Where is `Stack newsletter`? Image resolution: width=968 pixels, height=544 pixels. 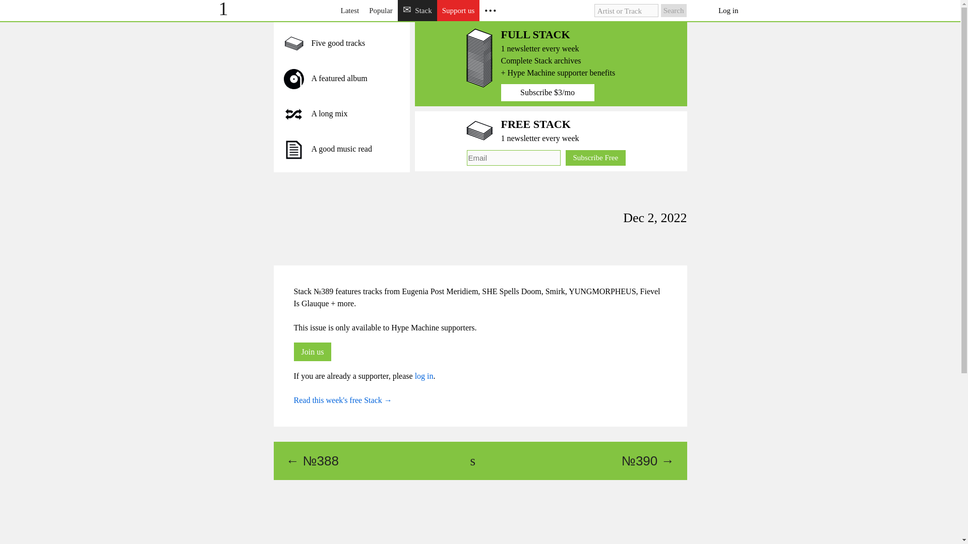 Stack newsletter is located at coordinates (417, 11).